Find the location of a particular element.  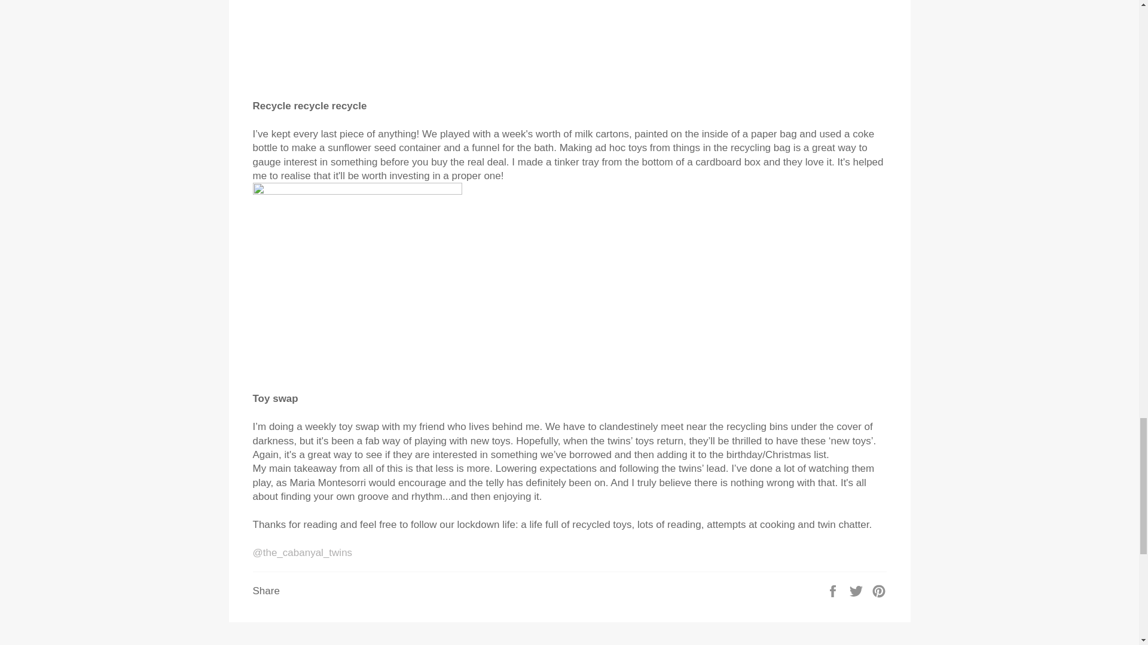

Pin on Pinterest is located at coordinates (879, 591).